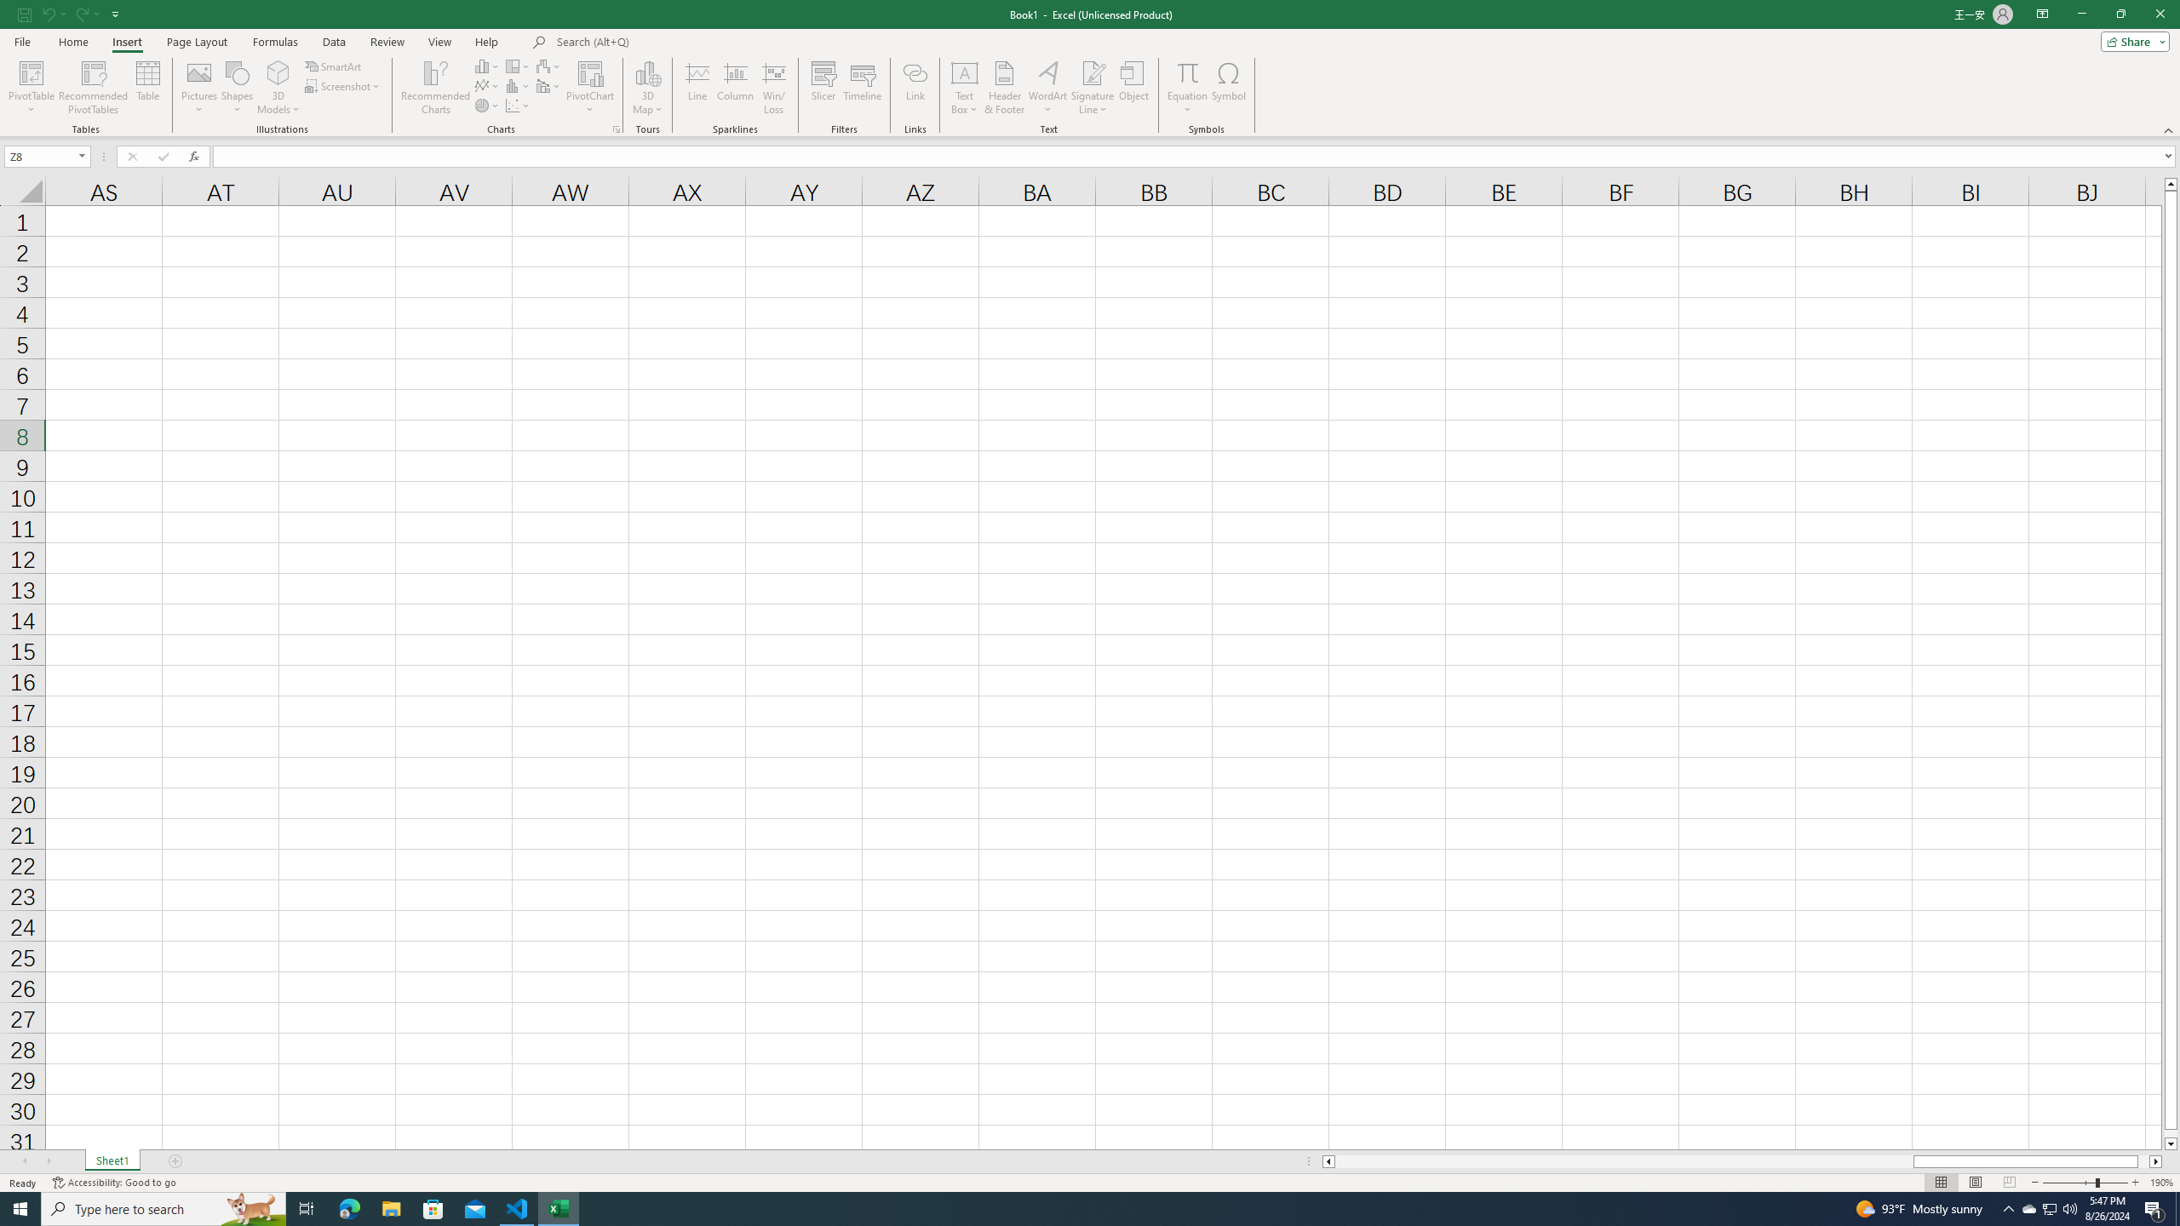 The image size is (2180, 1226). What do you see at coordinates (1187, 88) in the screenshot?
I see `Equation` at bounding box center [1187, 88].